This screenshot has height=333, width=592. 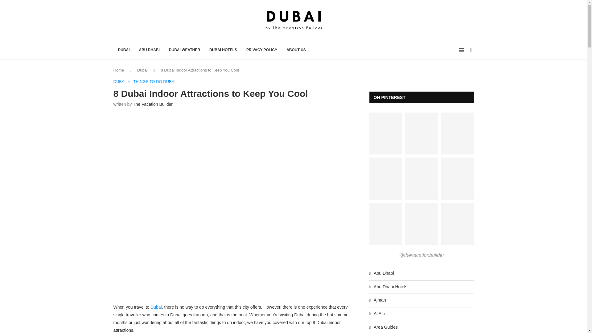 I want to click on DUBAI, so click(x=124, y=50).